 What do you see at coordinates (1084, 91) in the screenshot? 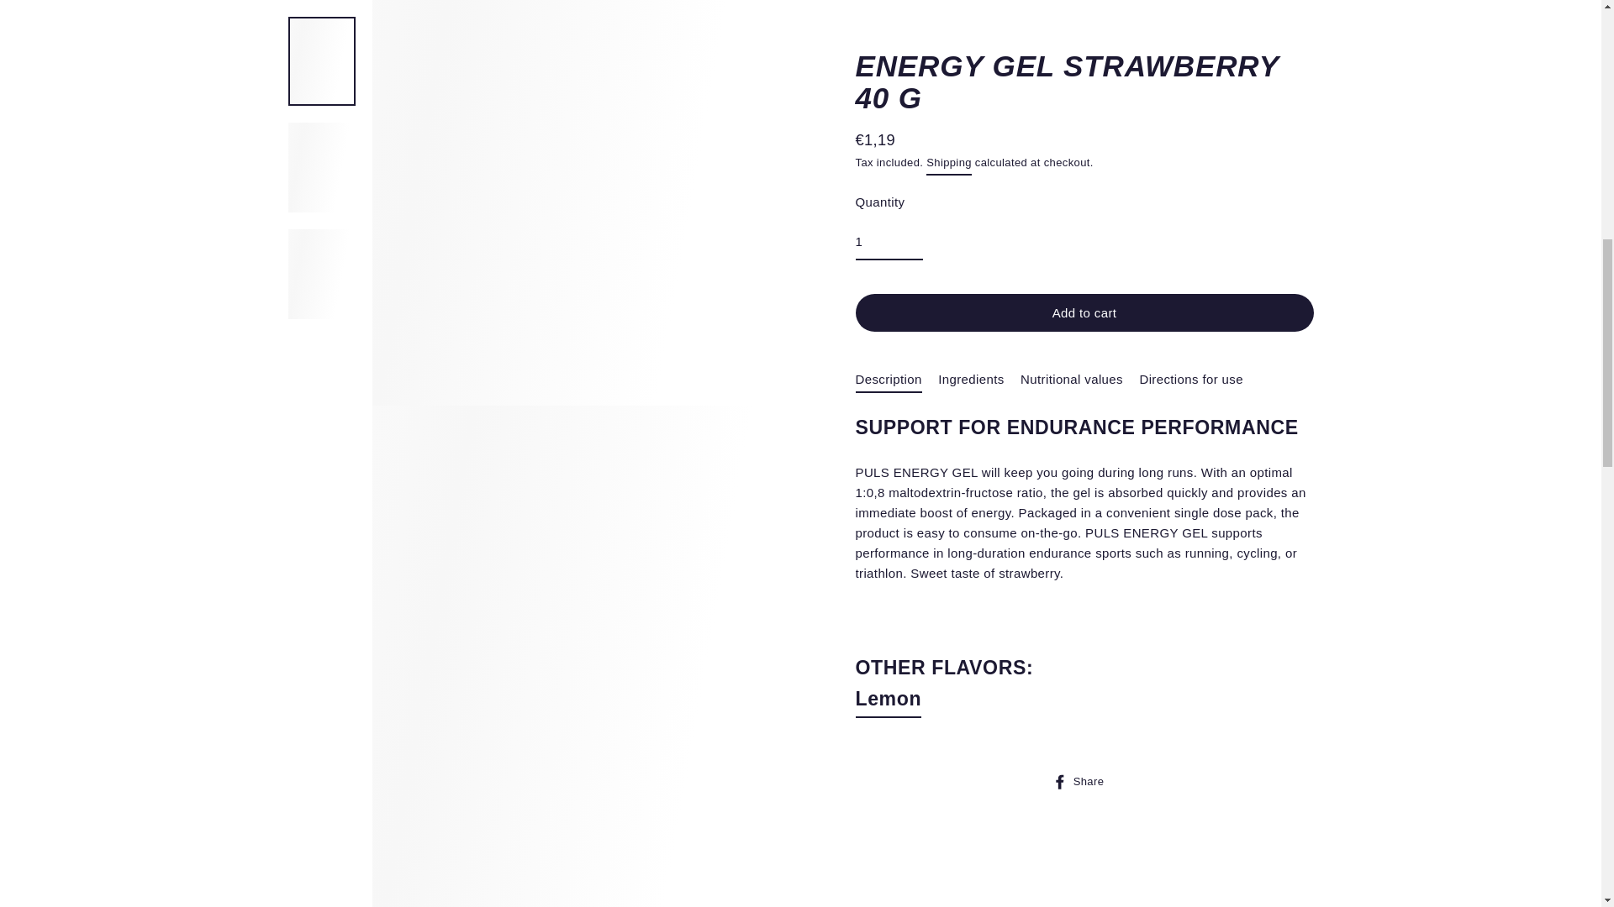
I see `Share on Facebook` at bounding box center [1084, 91].